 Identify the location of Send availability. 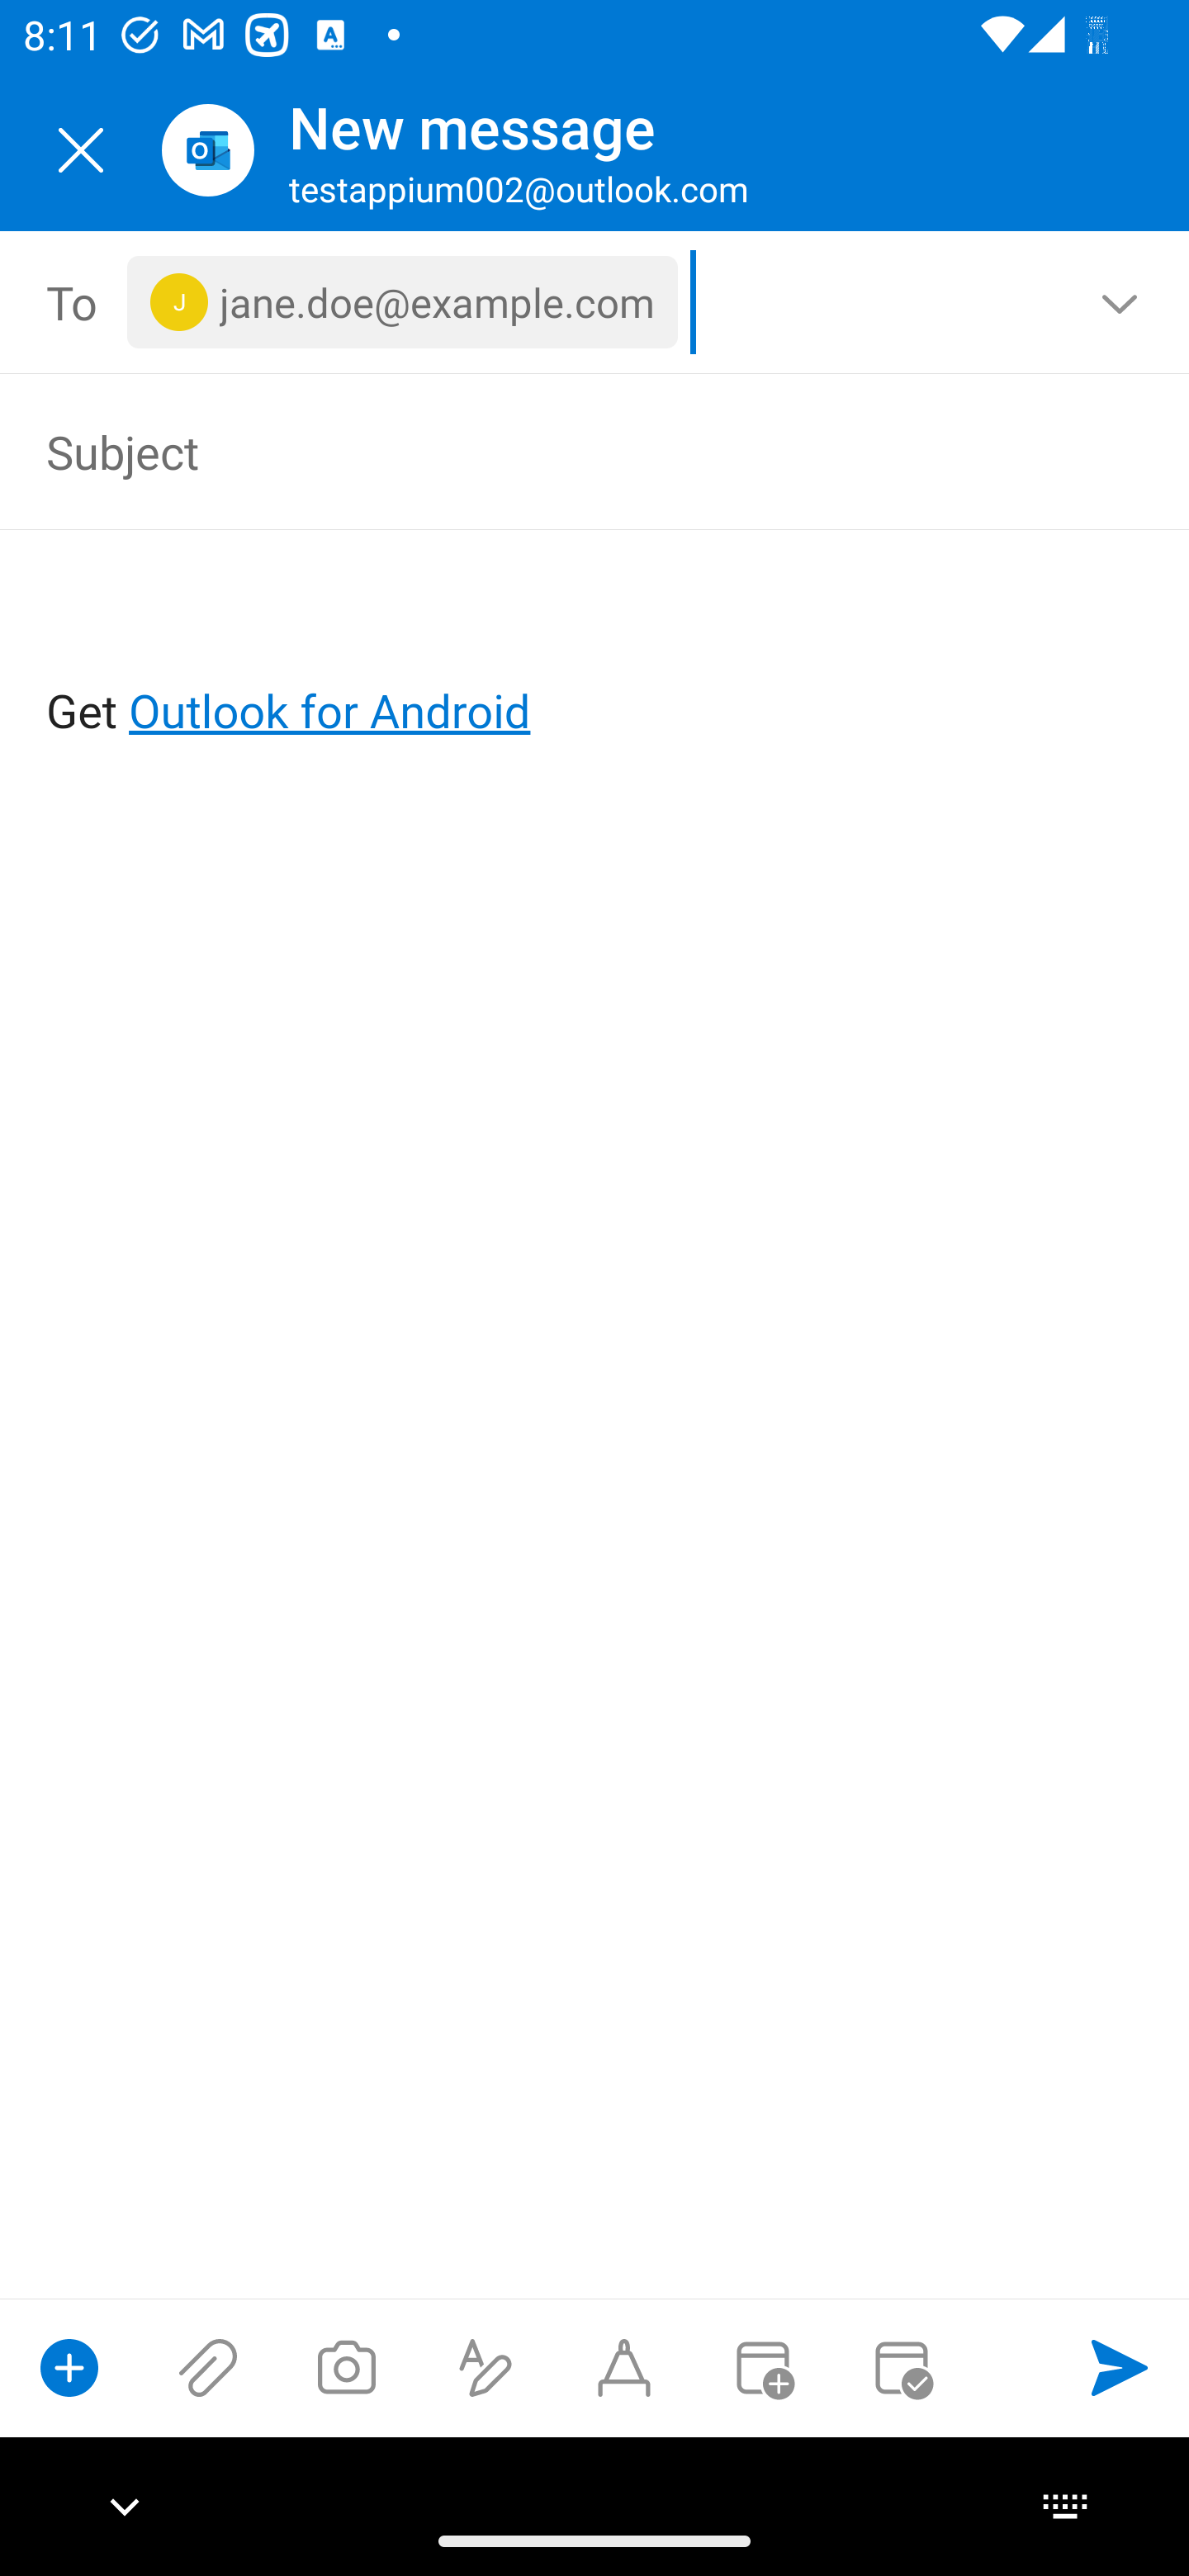
(902, 2367).